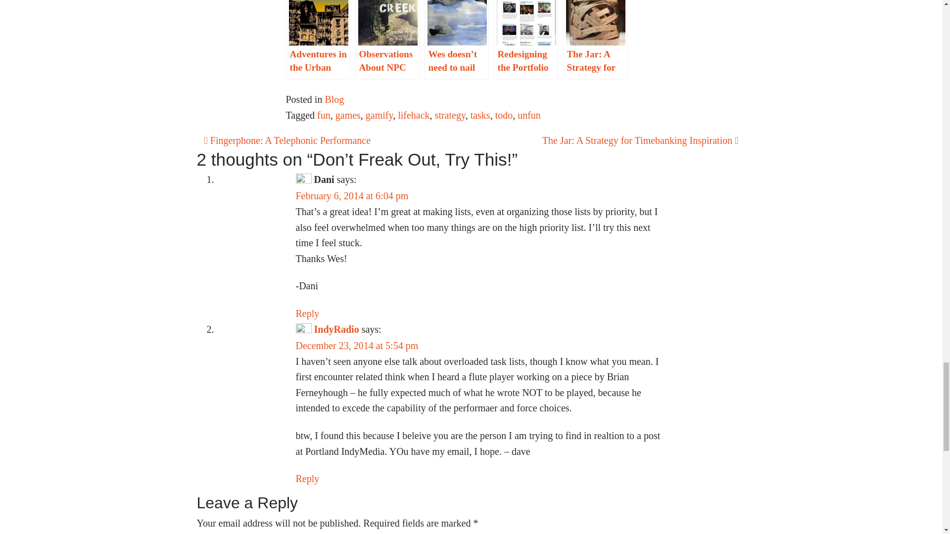  What do you see at coordinates (640, 140) in the screenshot?
I see `The Jar: A Strategy for Timebanking Inspiration ` at bounding box center [640, 140].